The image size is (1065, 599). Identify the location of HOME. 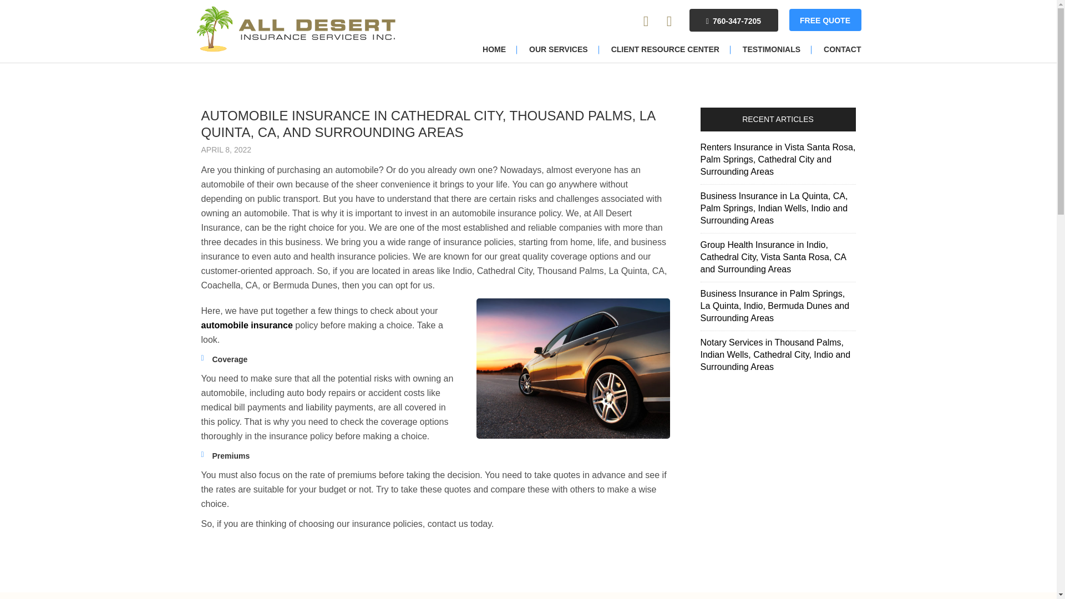
(494, 50).